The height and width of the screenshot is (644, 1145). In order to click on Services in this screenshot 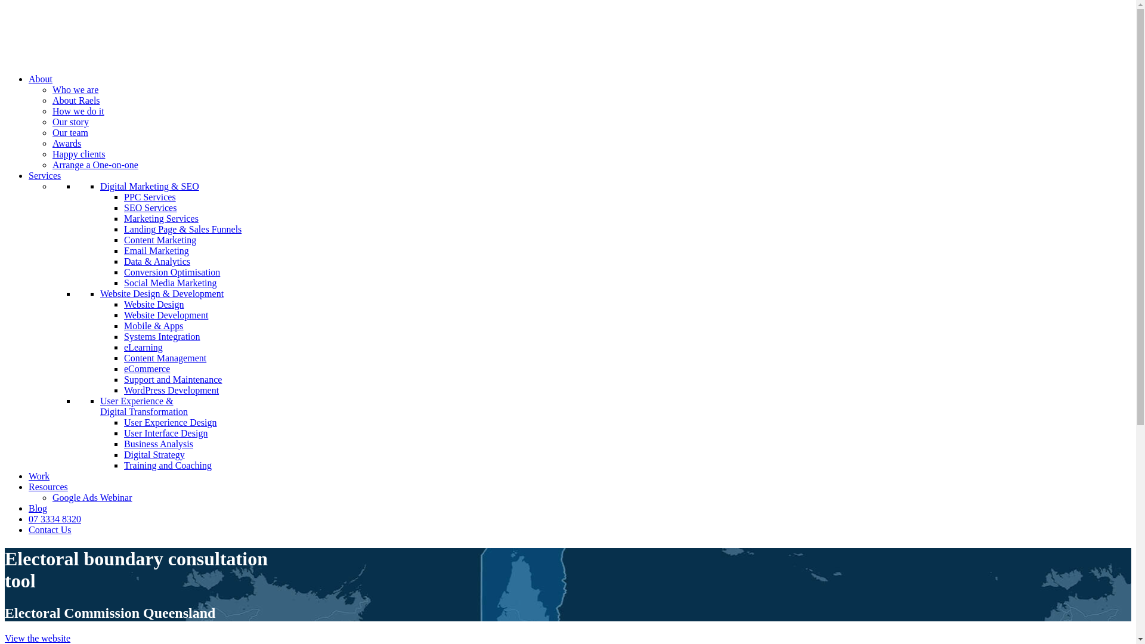, I will do `click(45, 175)`.